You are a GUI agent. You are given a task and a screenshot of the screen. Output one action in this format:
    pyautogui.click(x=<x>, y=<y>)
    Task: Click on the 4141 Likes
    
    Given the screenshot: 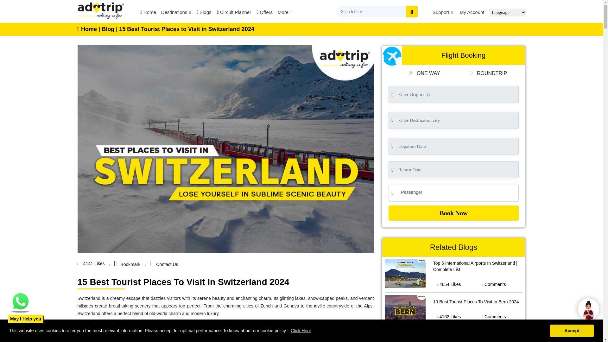 What is the action you would take?
    pyautogui.click(x=93, y=263)
    